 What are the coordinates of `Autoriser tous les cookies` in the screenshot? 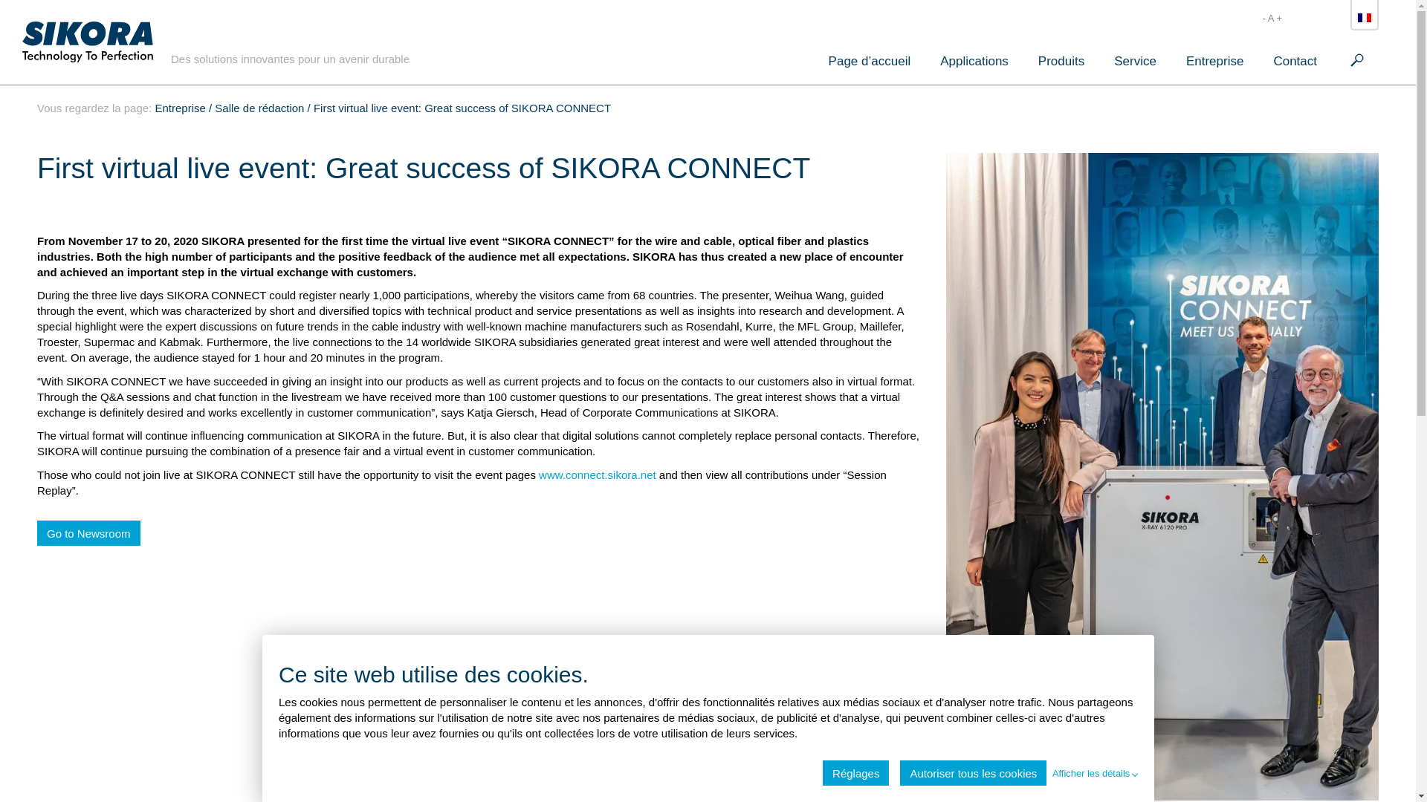 It's located at (973, 772).